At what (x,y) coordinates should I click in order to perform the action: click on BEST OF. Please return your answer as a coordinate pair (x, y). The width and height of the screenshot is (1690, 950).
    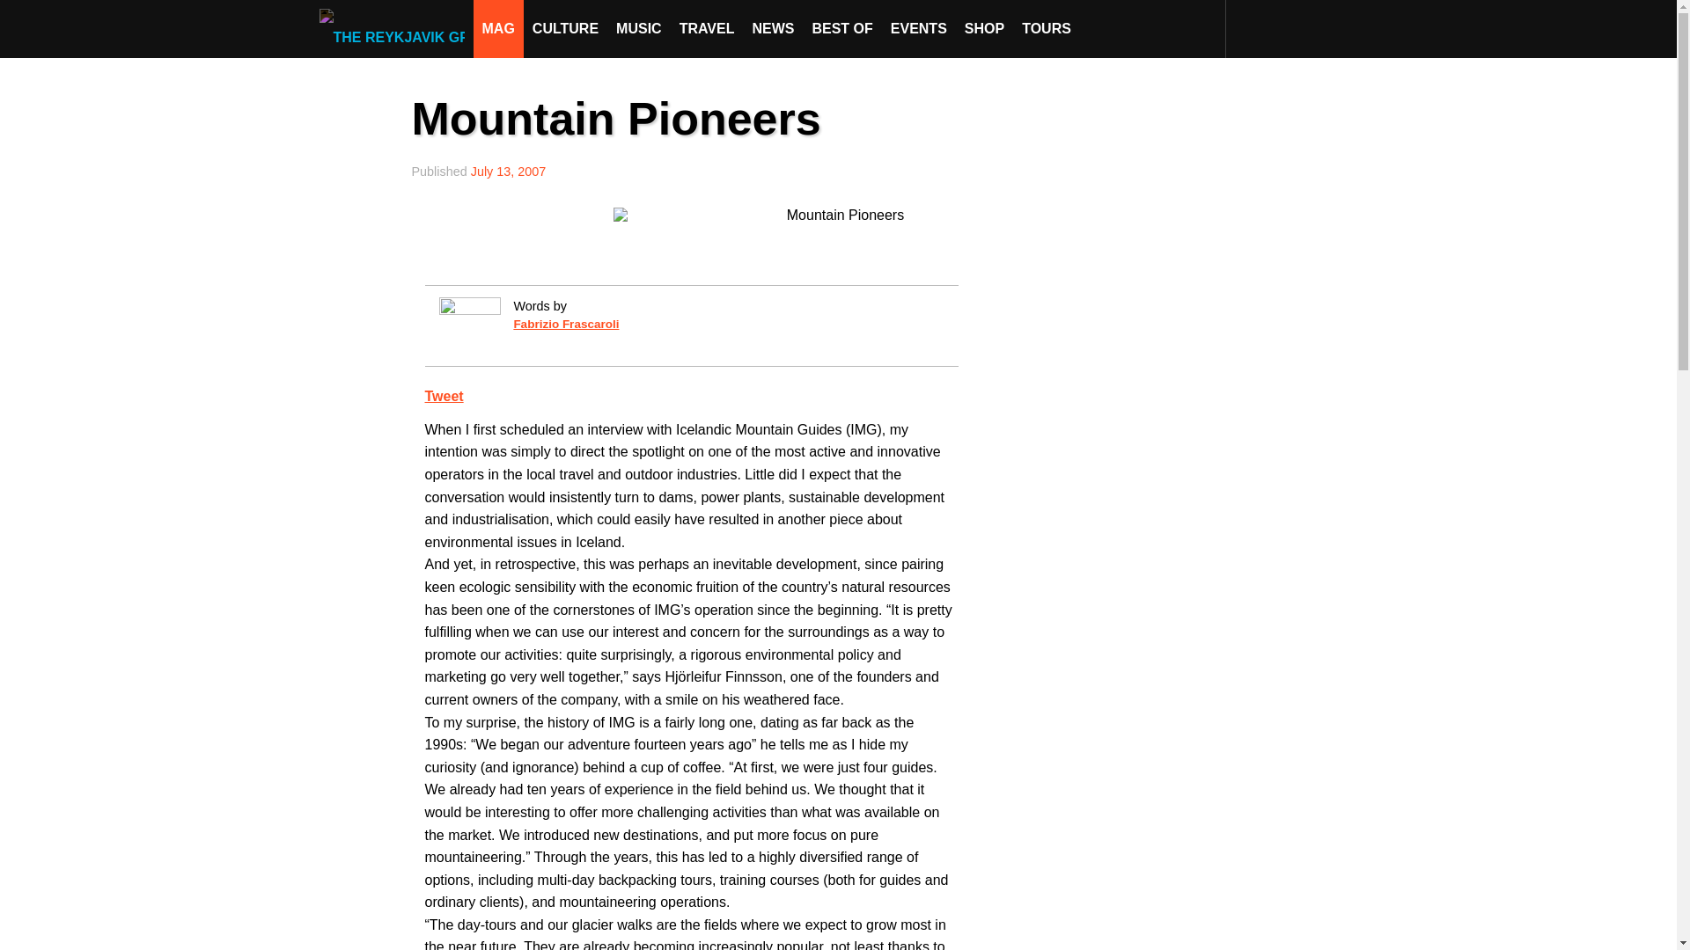
    Looking at the image, I should click on (841, 28).